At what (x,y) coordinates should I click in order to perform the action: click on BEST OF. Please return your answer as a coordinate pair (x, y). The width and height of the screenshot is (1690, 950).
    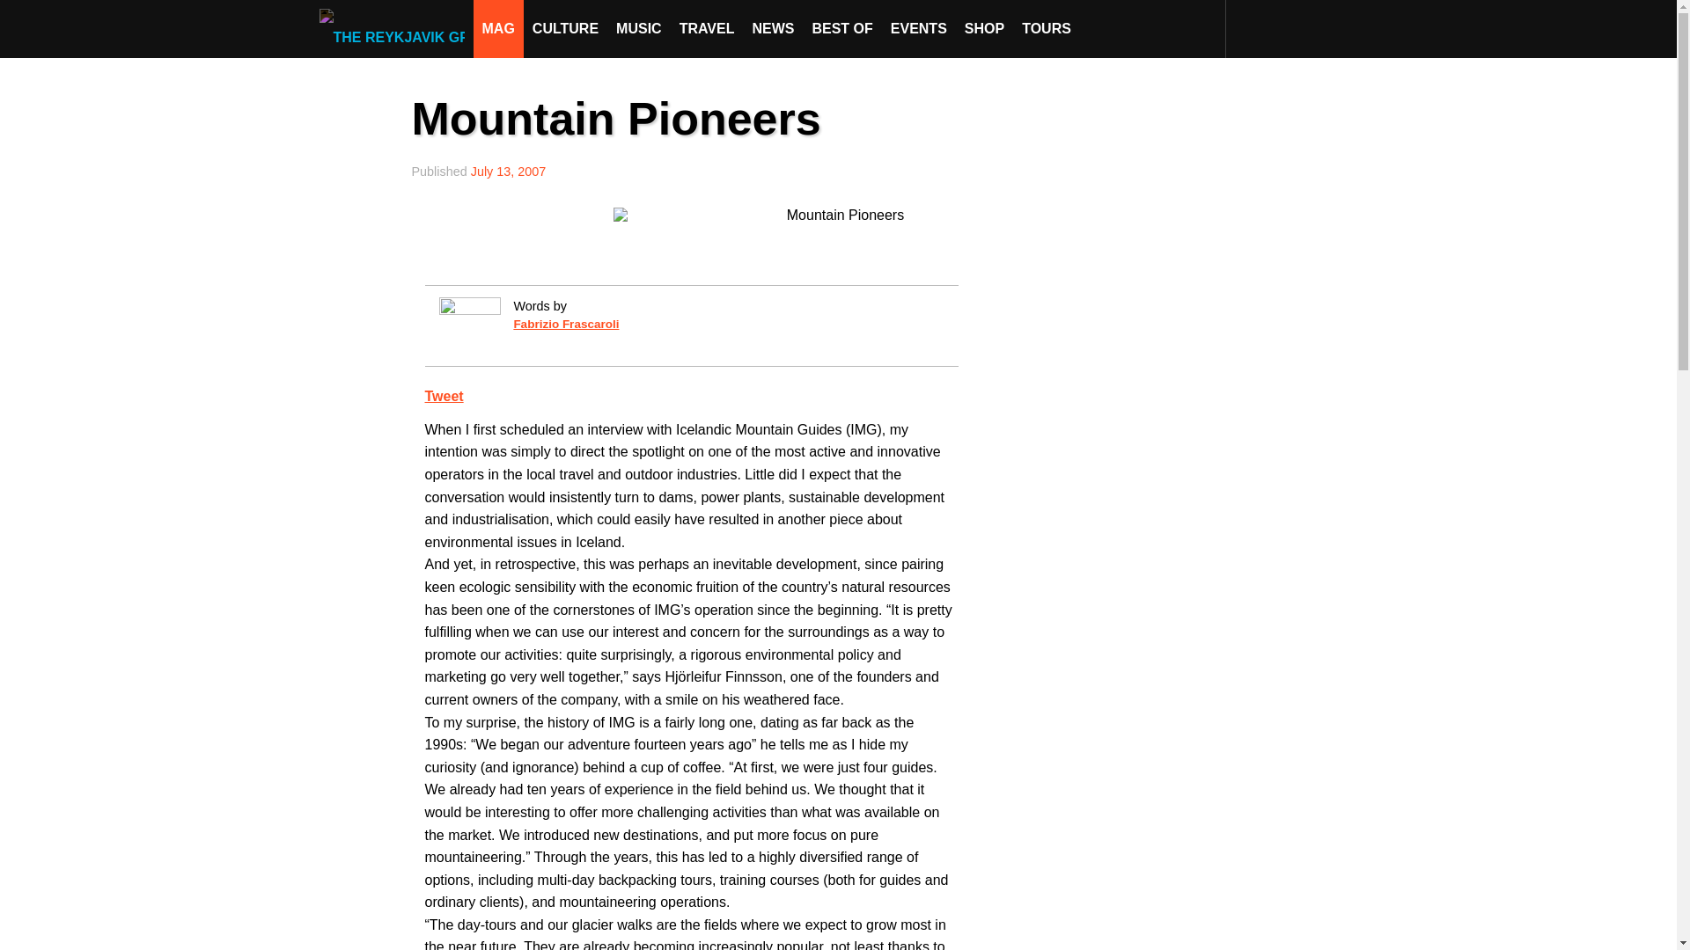
    Looking at the image, I should click on (841, 28).